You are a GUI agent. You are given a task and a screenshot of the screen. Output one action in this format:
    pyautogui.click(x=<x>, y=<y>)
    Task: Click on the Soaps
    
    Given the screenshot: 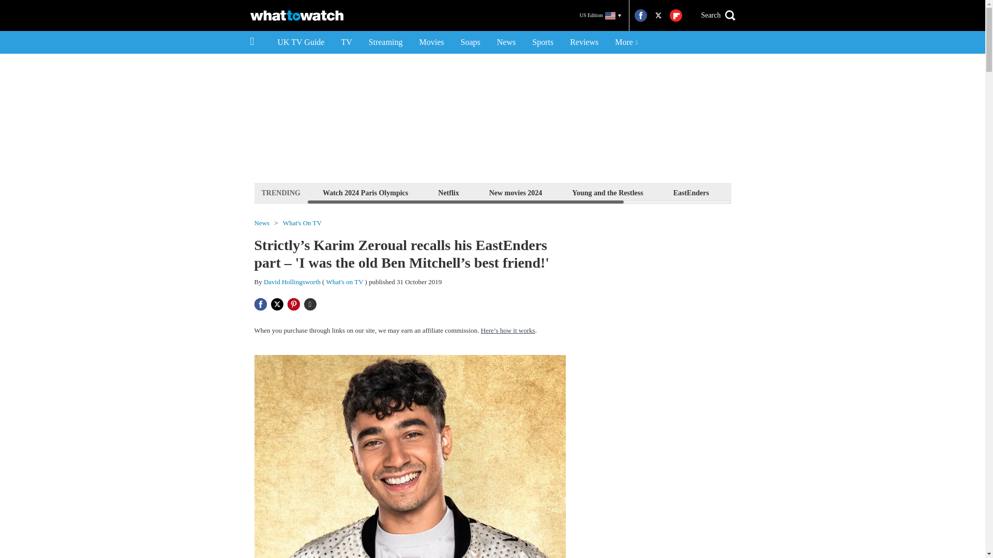 What is the action you would take?
    pyautogui.click(x=471, y=42)
    